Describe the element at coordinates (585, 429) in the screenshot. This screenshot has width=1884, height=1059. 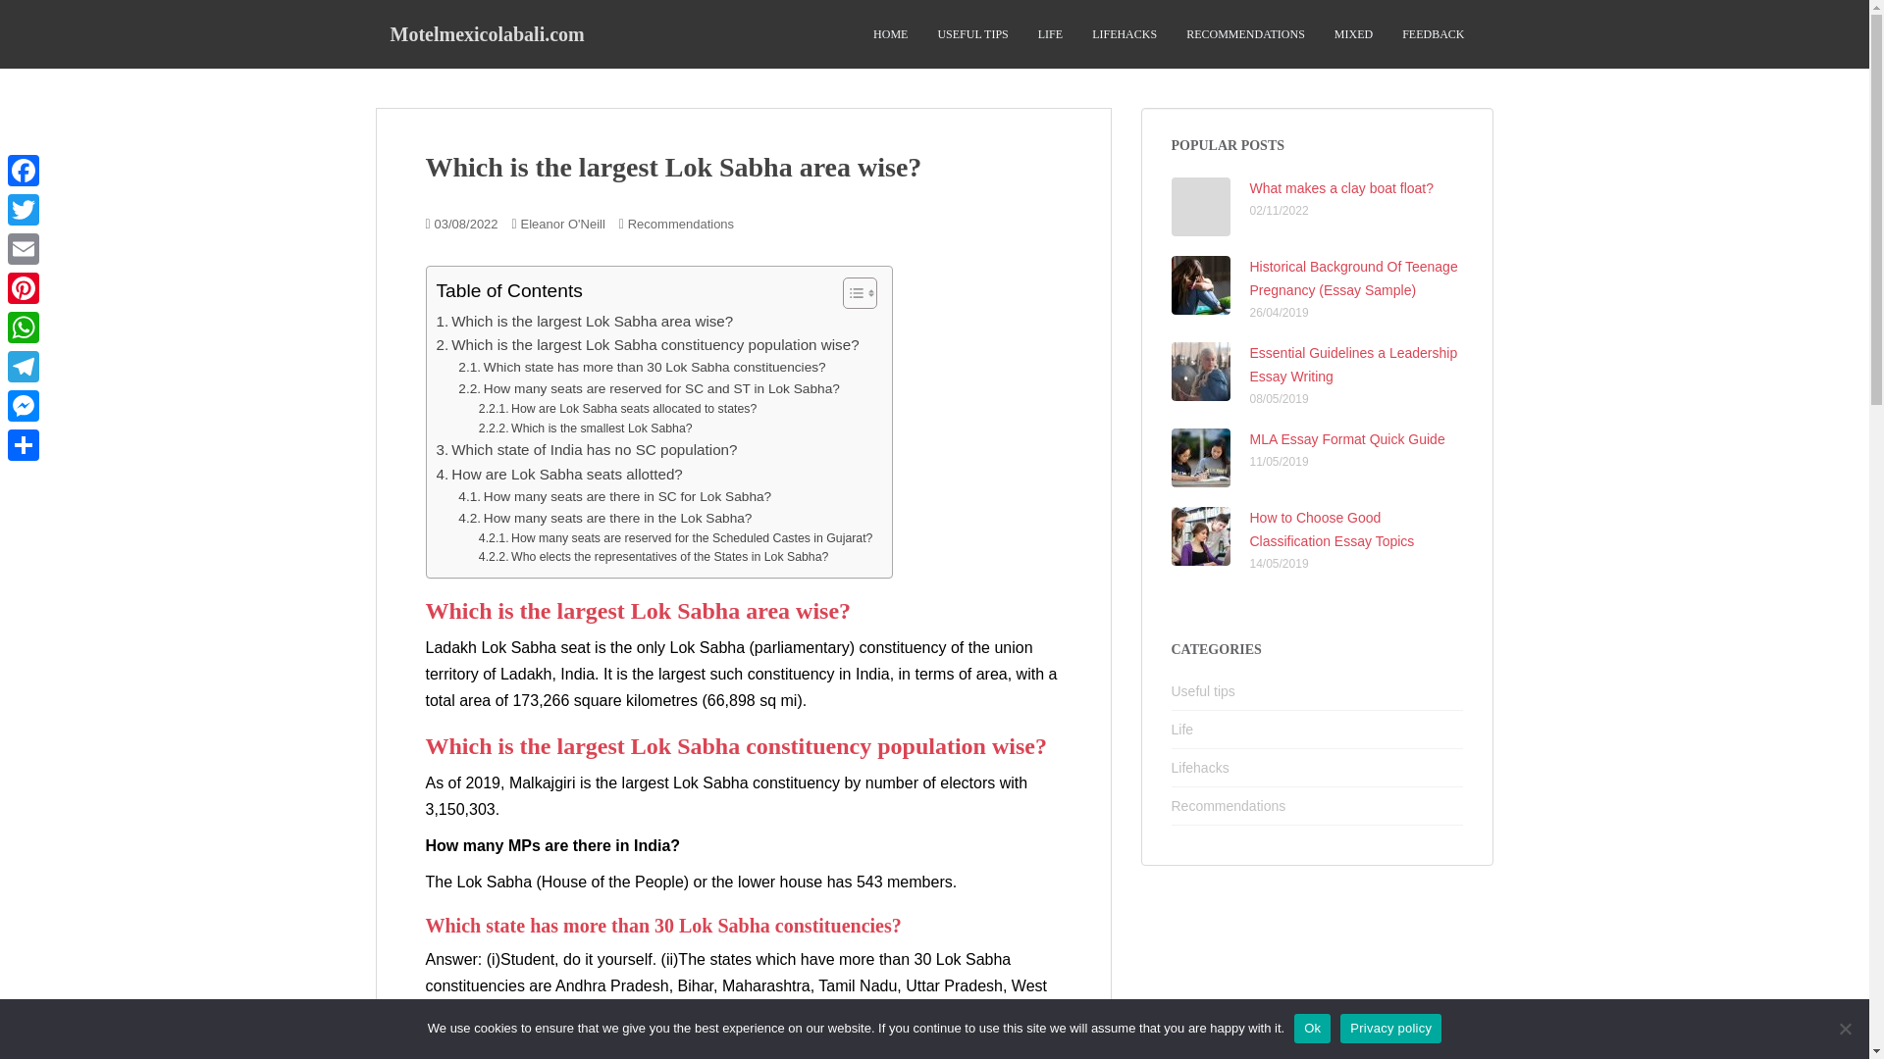
I see `Which is the smallest Lok Sabha?` at that location.